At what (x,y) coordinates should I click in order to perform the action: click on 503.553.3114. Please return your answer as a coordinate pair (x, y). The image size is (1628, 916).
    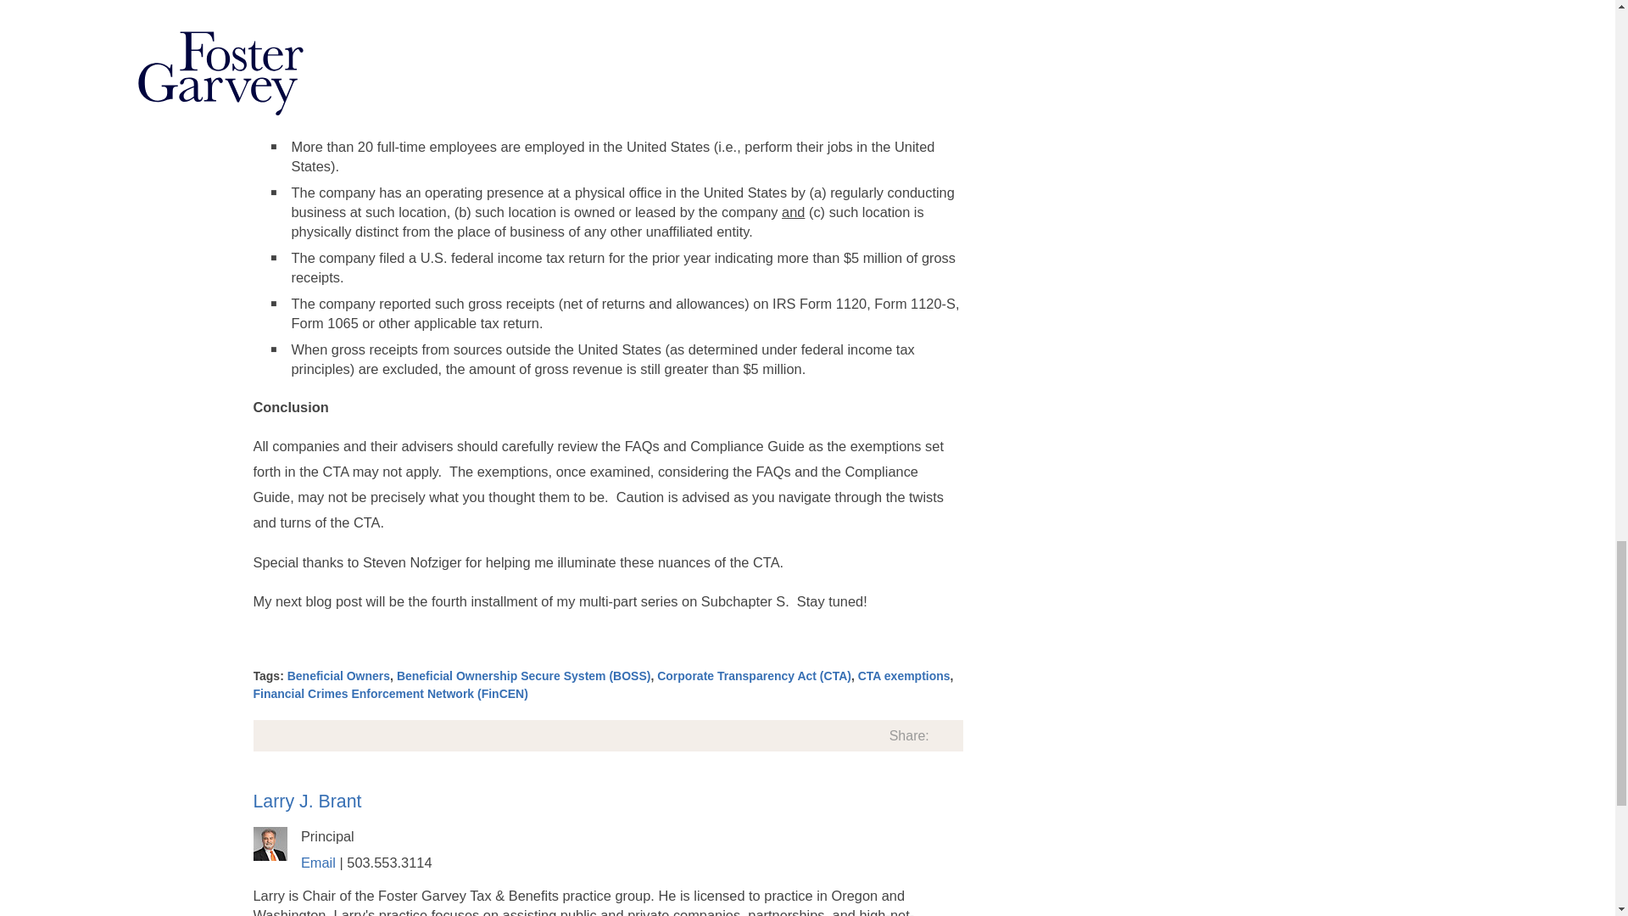
    Looking at the image, I should click on (388, 862).